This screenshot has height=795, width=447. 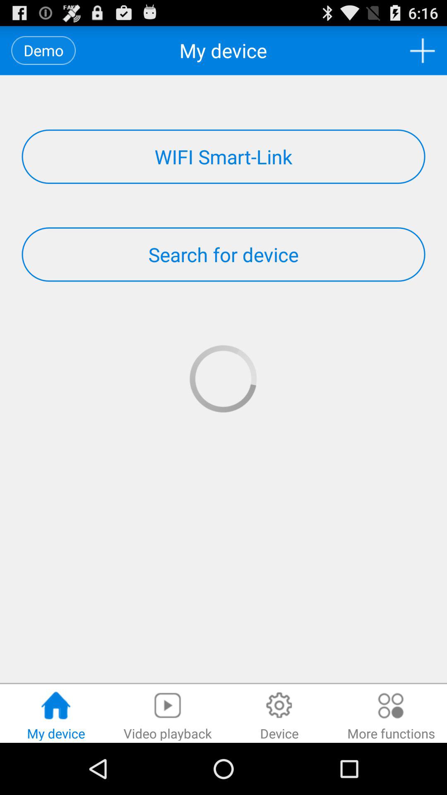 I want to click on go to increase, so click(x=422, y=51).